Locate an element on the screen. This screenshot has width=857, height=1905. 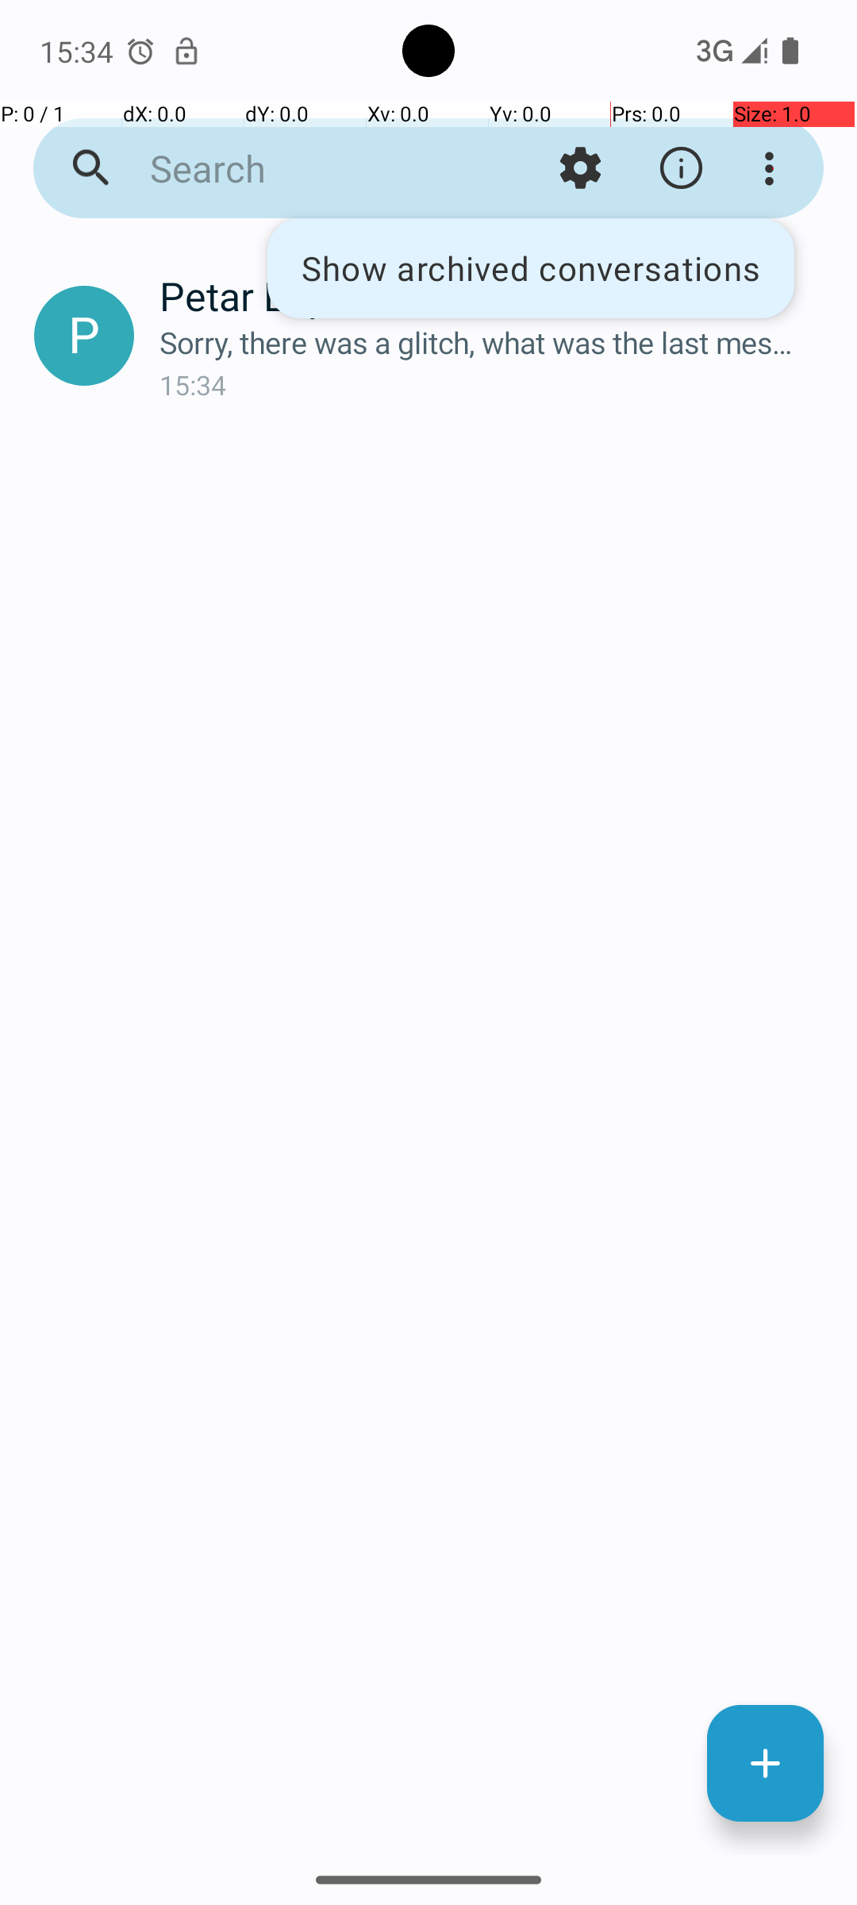
Show archived conversations is located at coordinates (531, 268).